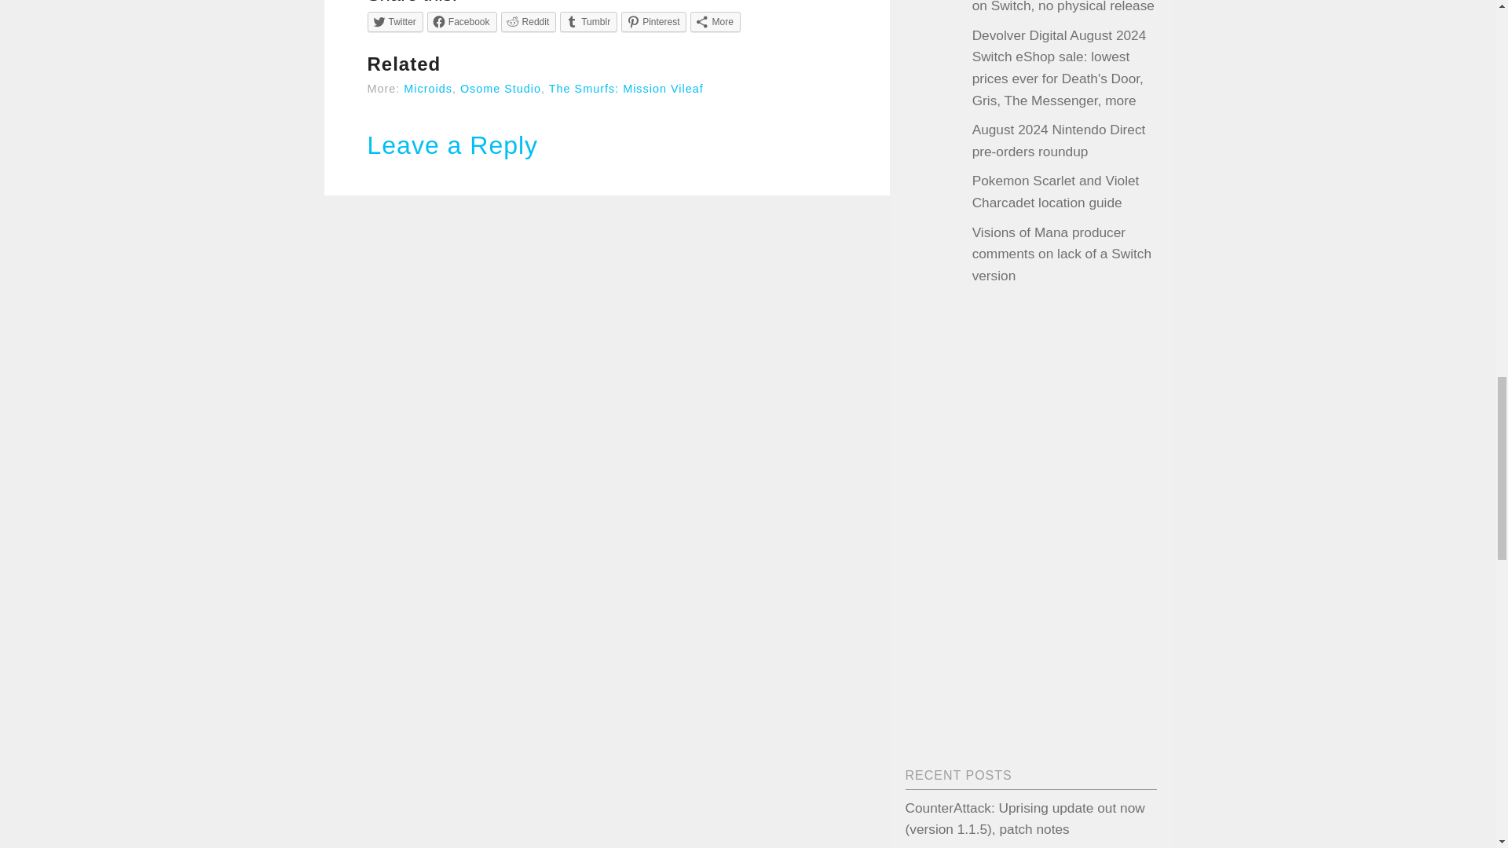 This screenshot has width=1508, height=848. I want to click on Click to share on Reddit, so click(528, 22).